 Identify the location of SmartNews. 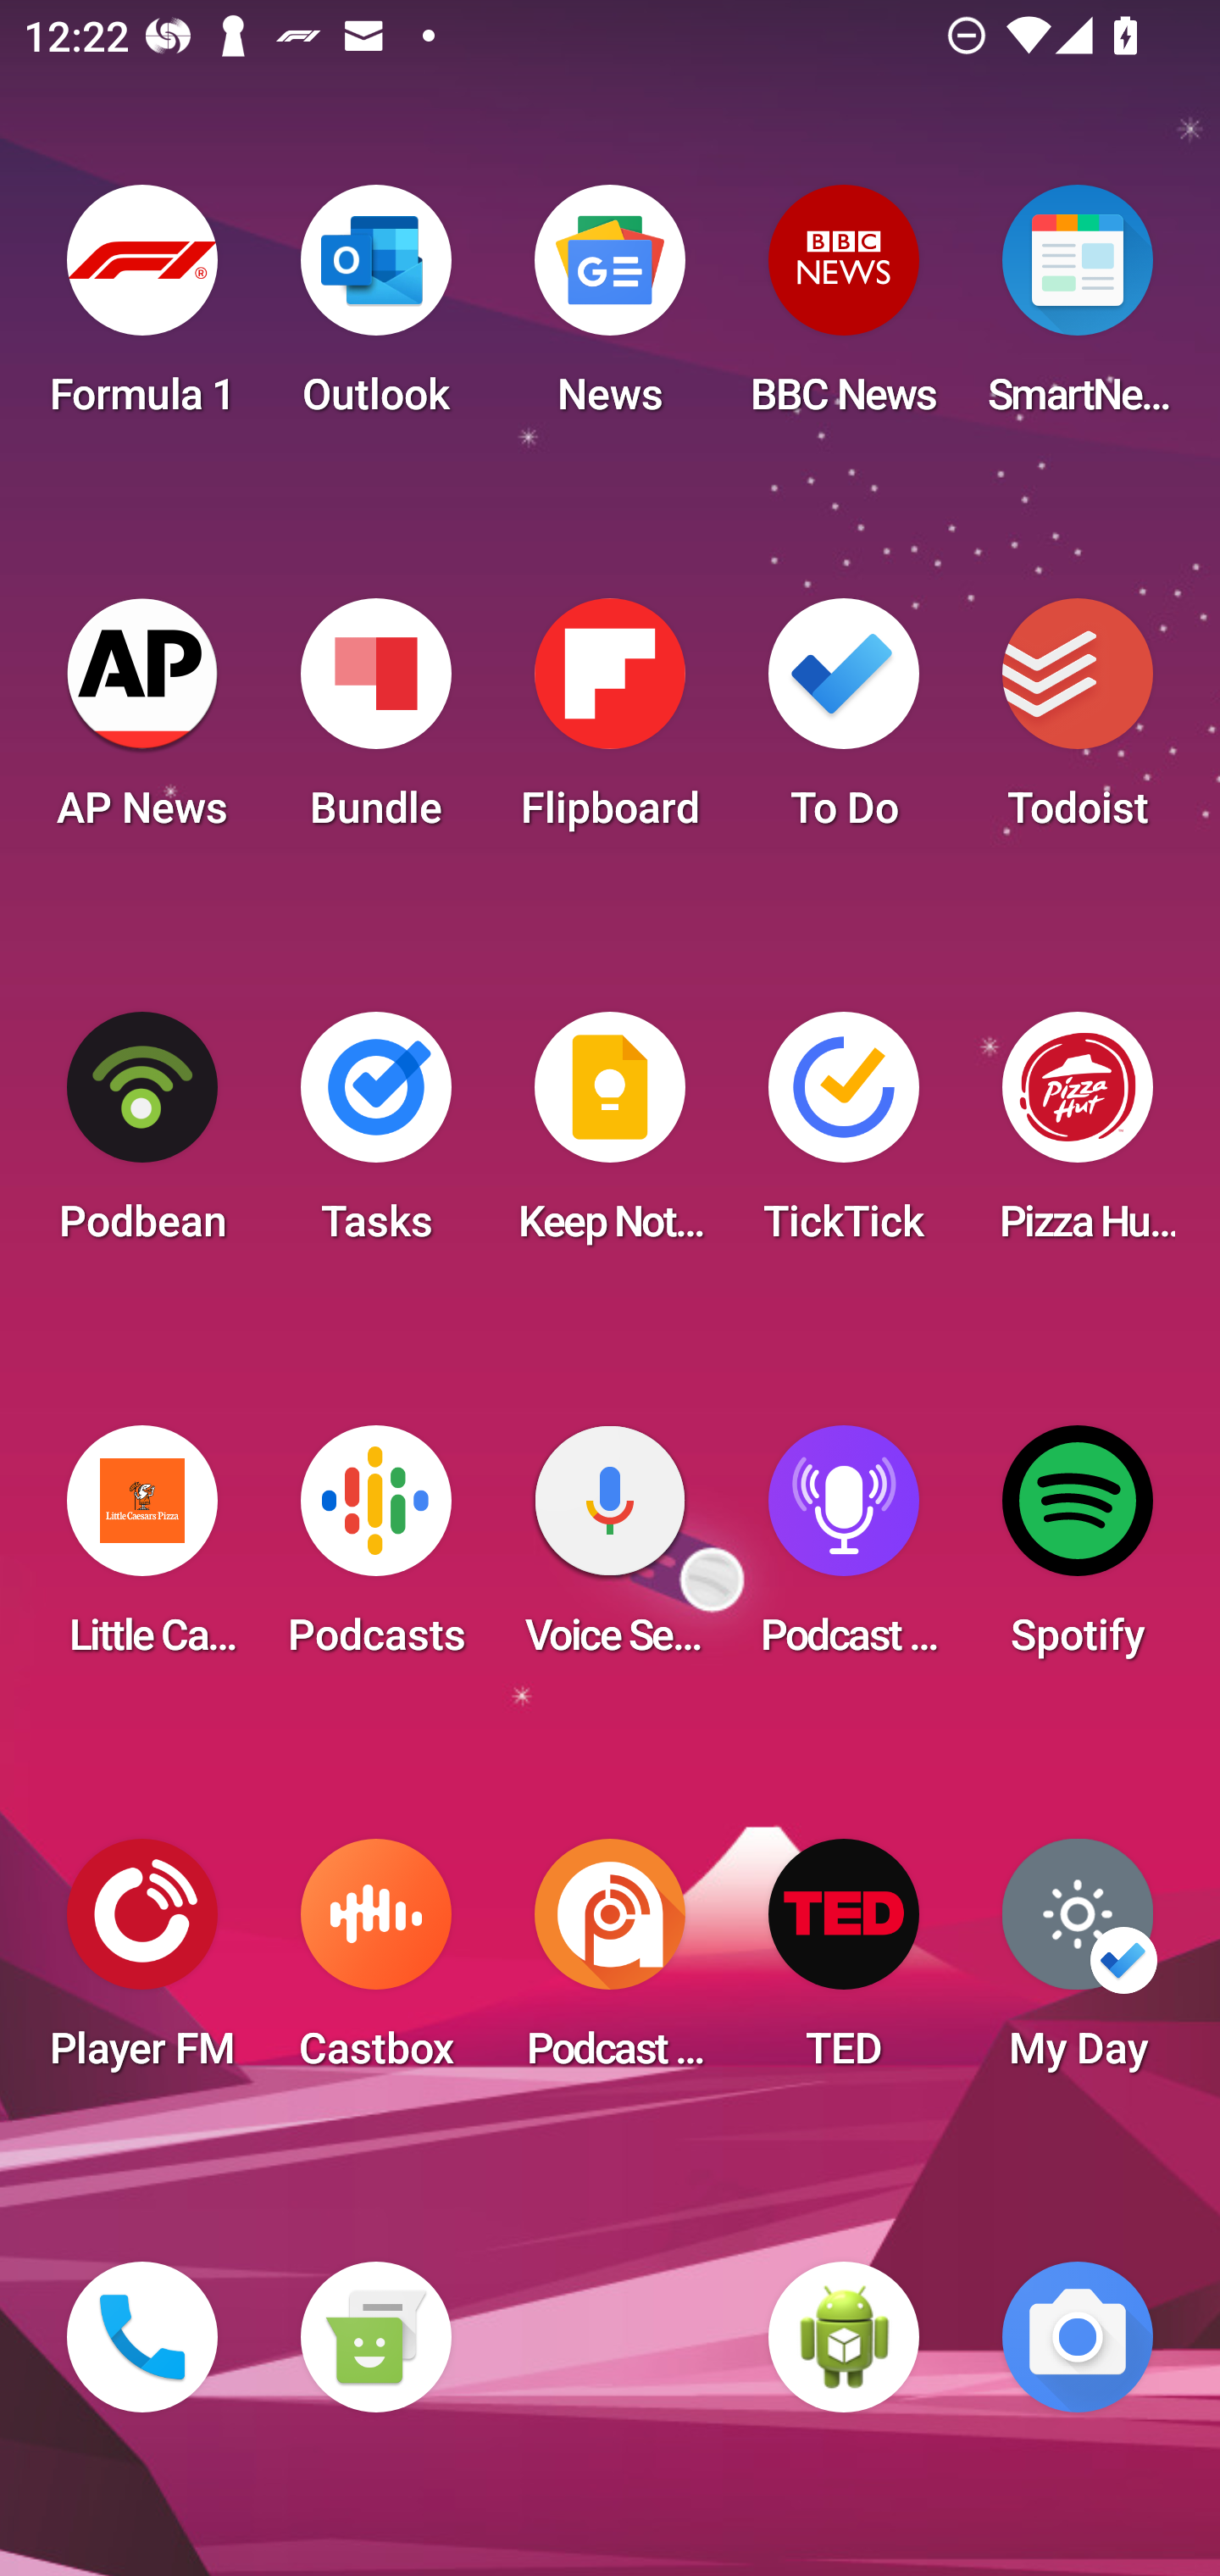
(1078, 310).